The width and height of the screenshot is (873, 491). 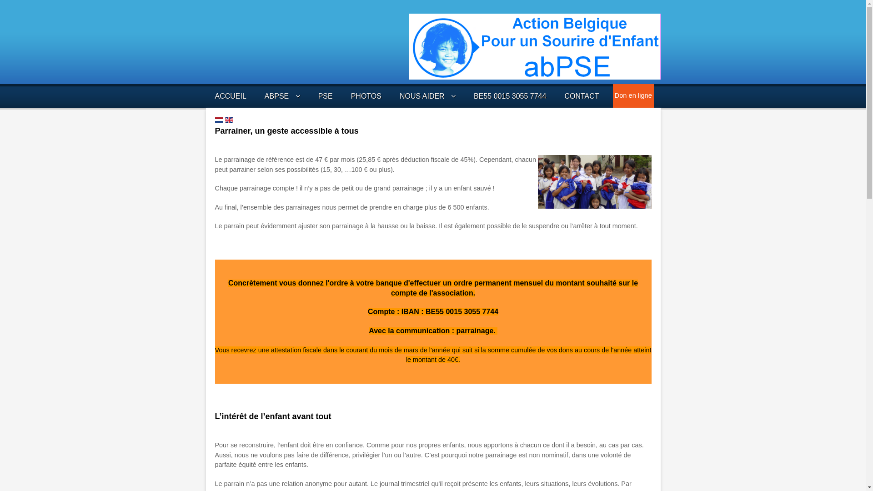 What do you see at coordinates (427, 96) in the screenshot?
I see `NOUS AIDER` at bounding box center [427, 96].